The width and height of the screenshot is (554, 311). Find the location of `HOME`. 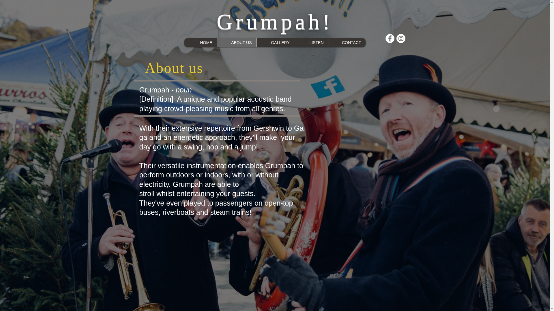

HOME is located at coordinates (200, 43).